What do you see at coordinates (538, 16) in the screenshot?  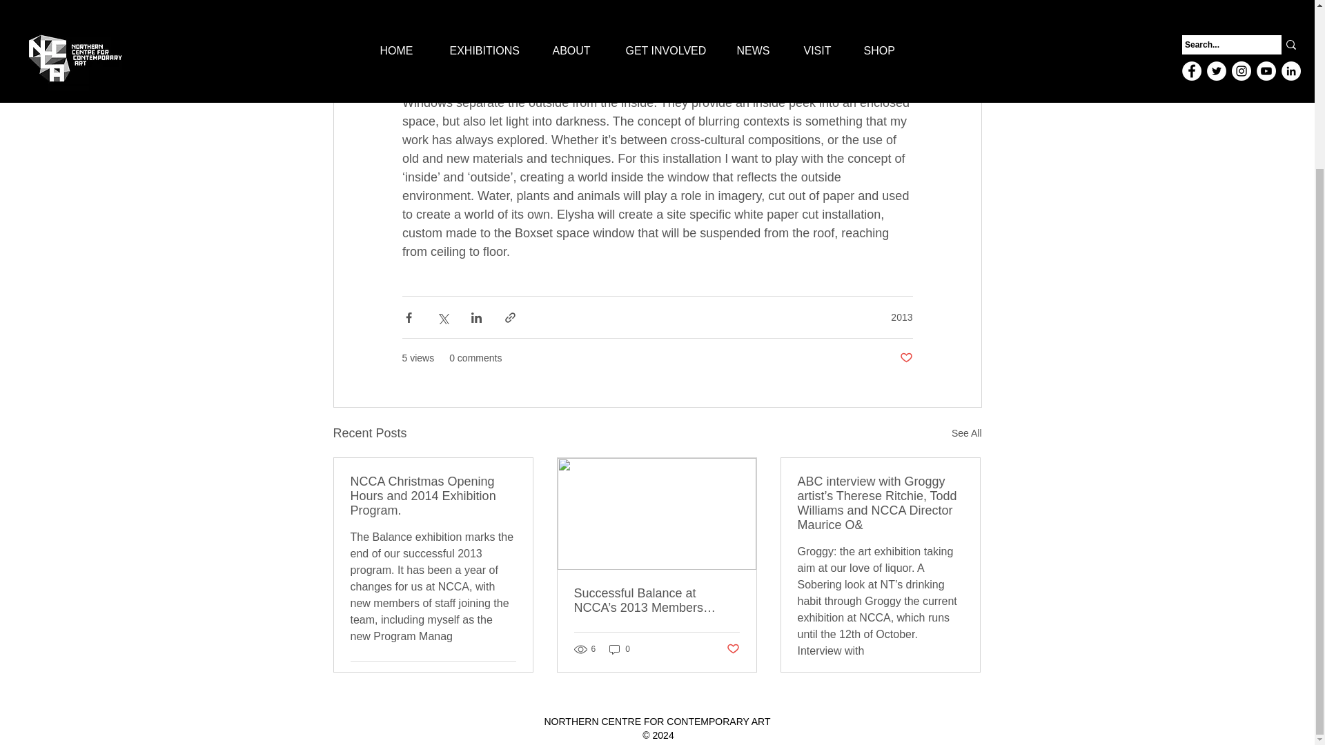 I see `Jul 20, 2013` at bounding box center [538, 16].